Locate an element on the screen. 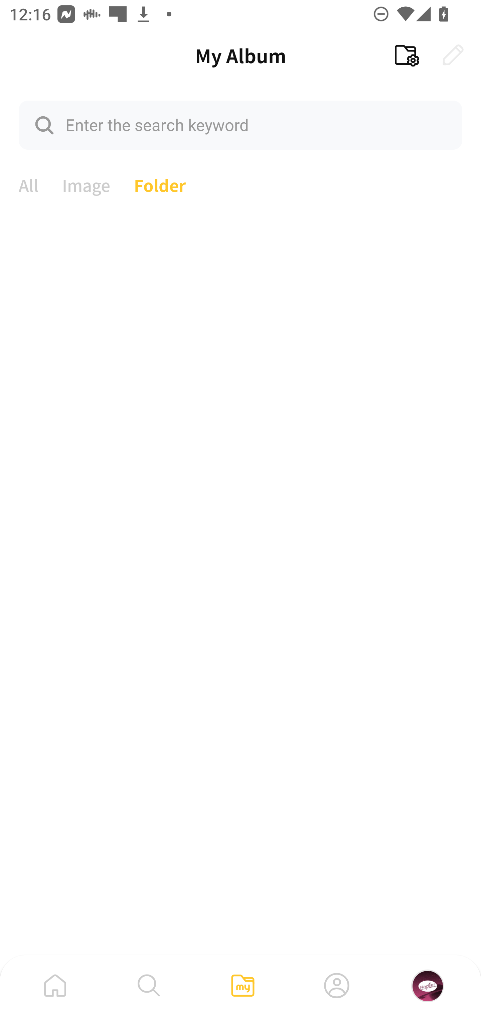  Folder is located at coordinates (160, 184).